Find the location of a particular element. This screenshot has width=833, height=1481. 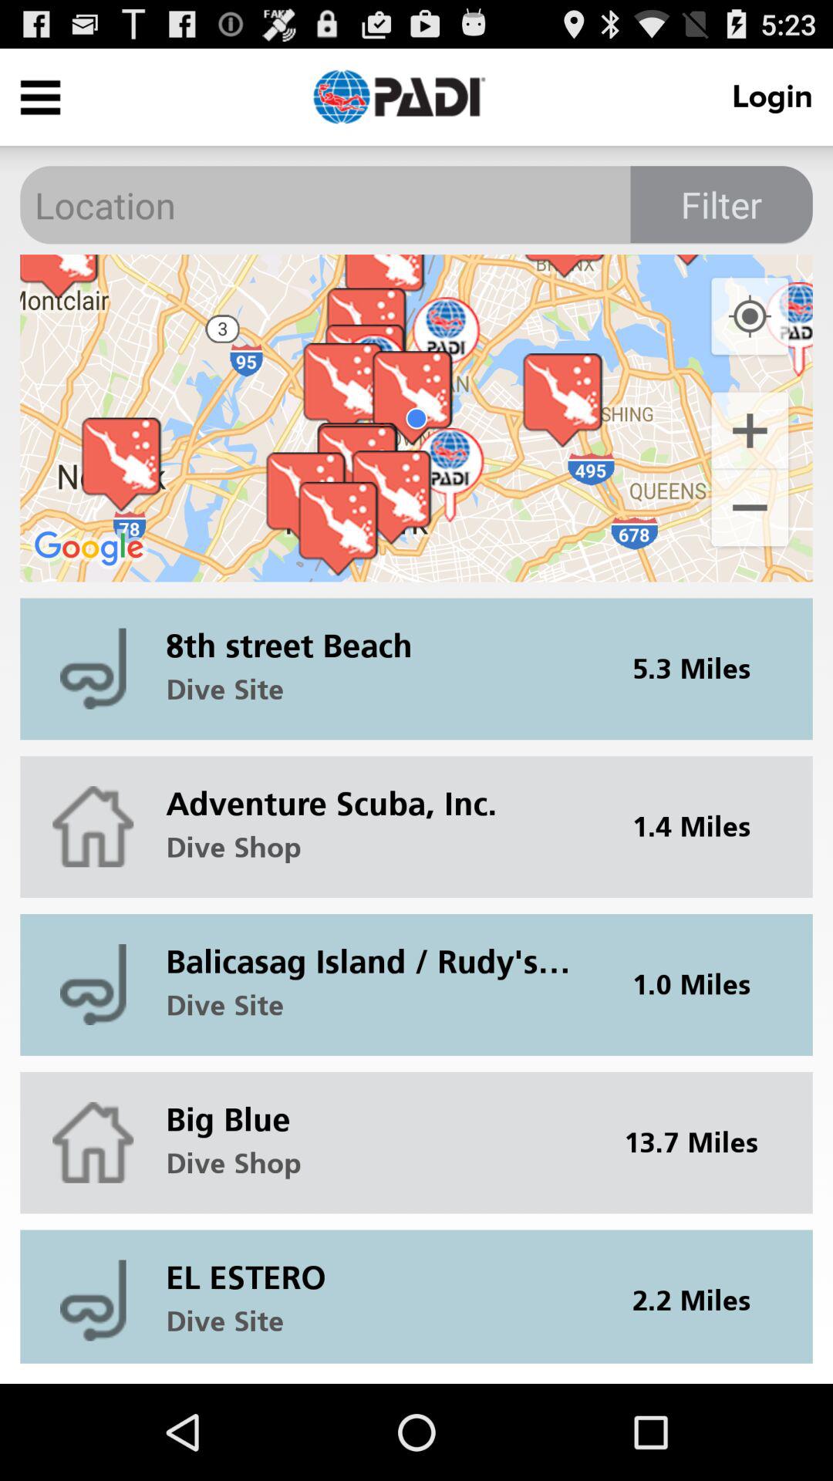

enter location is located at coordinates (416, 205).